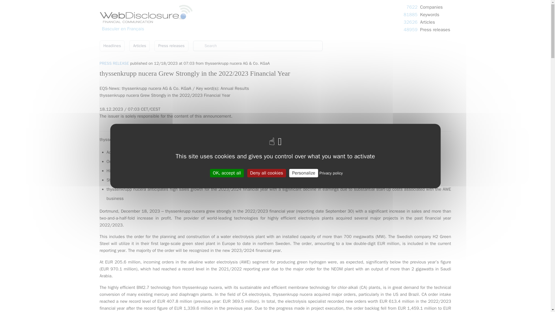 The image size is (555, 312). What do you see at coordinates (410, 29) in the screenshot?
I see `48959` at bounding box center [410, 29].